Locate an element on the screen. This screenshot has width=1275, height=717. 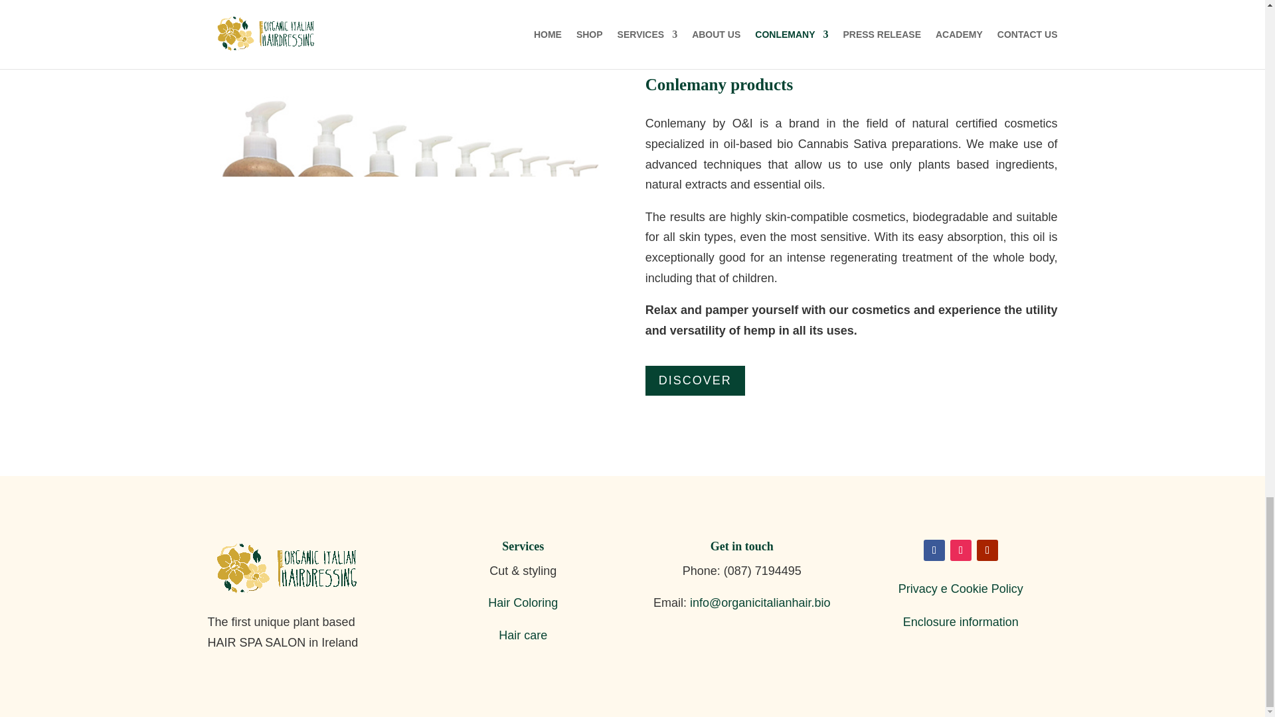
organic-italian-hairdressing-logo-small-1 is located at coordinates (290, 570).